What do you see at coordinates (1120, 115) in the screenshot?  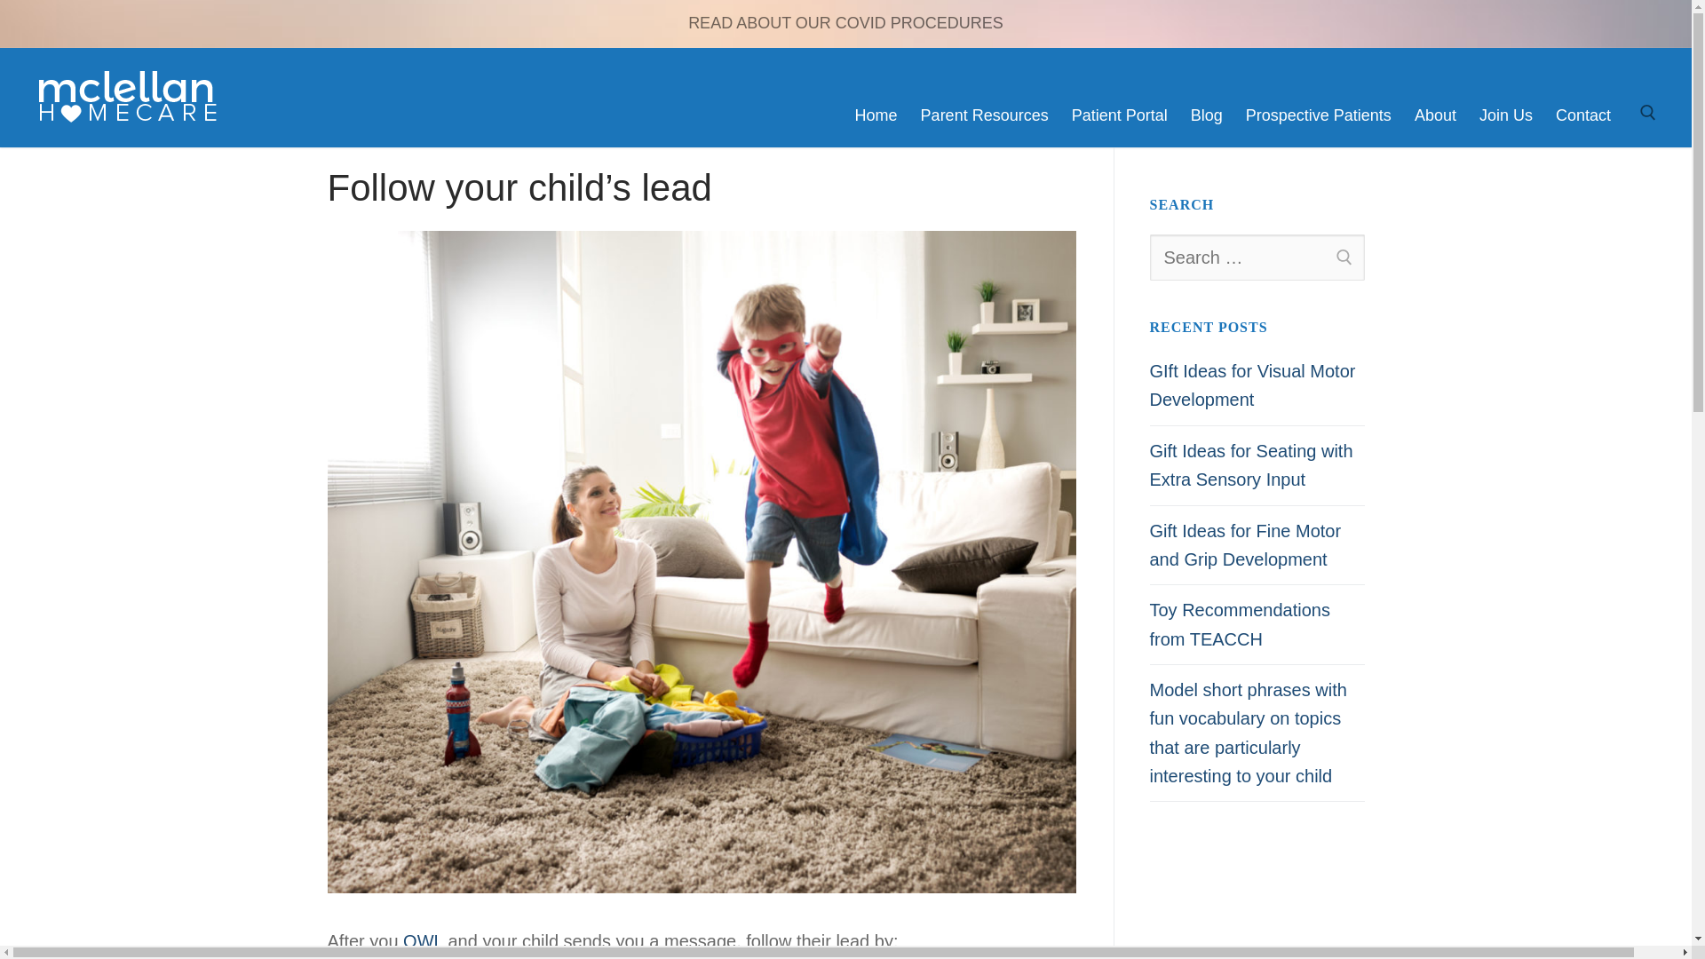 I see `Patient Portal` at bounding box center [1120, 115].